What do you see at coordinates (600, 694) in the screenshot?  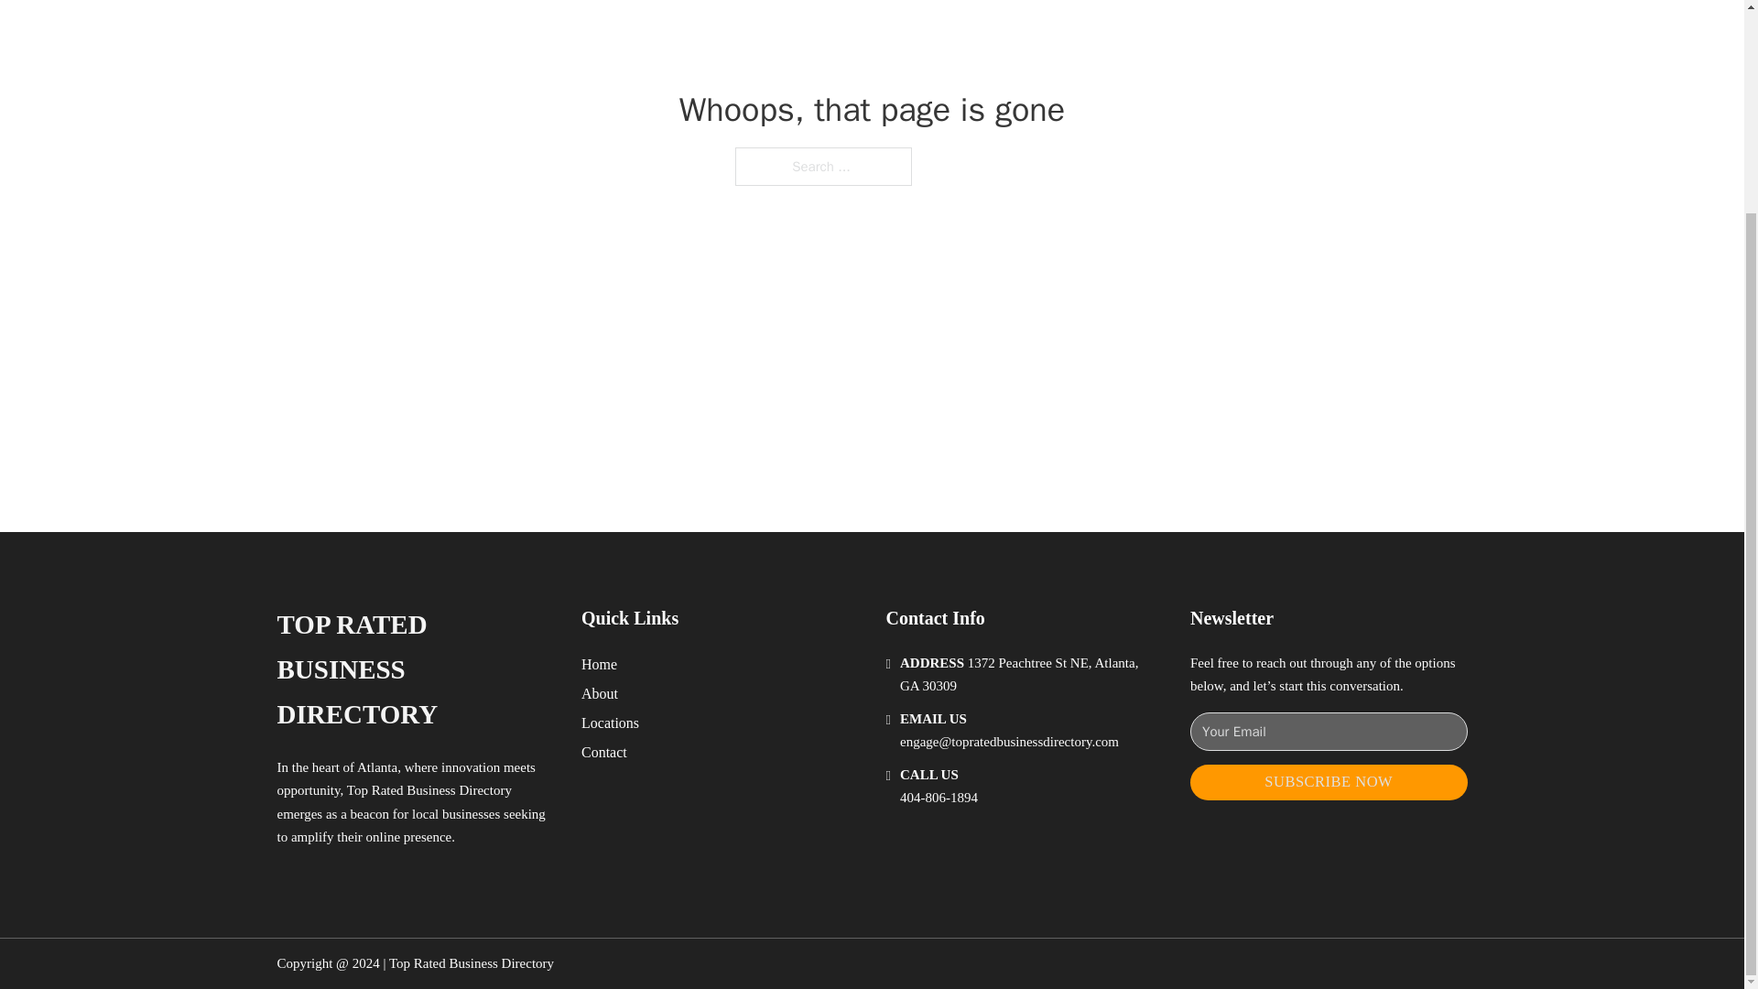 I see `About` at bounding box center [600, 694].